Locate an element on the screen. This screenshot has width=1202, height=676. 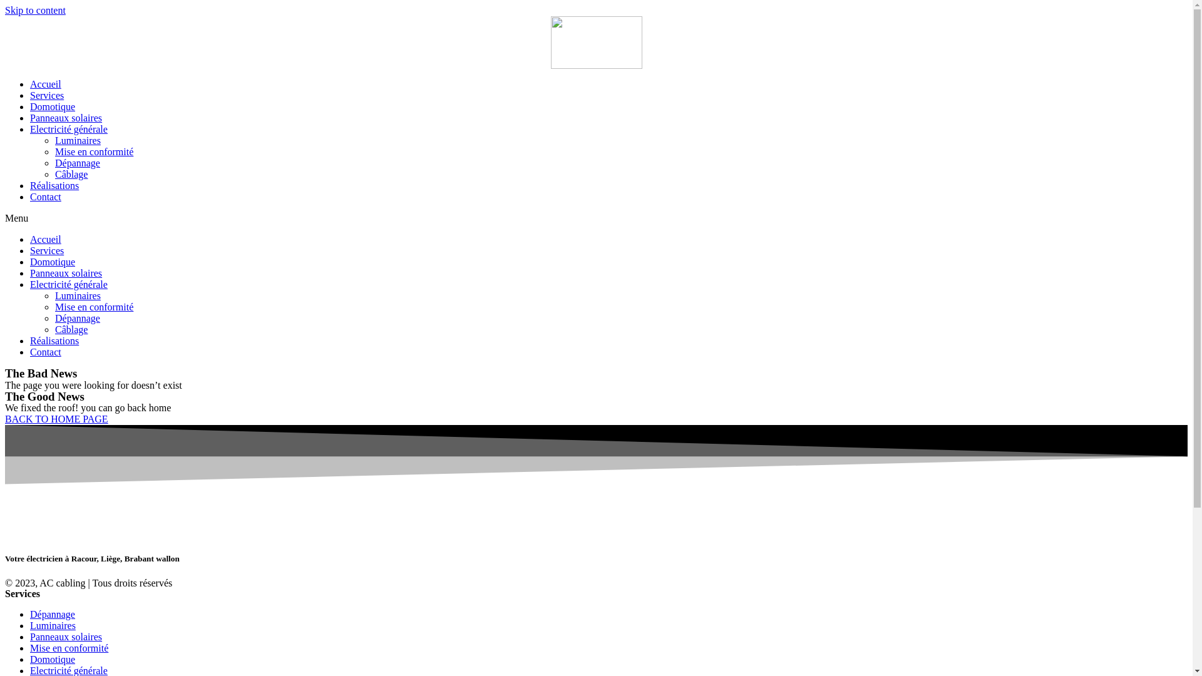
Skip to content is located at coordinates (35, 10).